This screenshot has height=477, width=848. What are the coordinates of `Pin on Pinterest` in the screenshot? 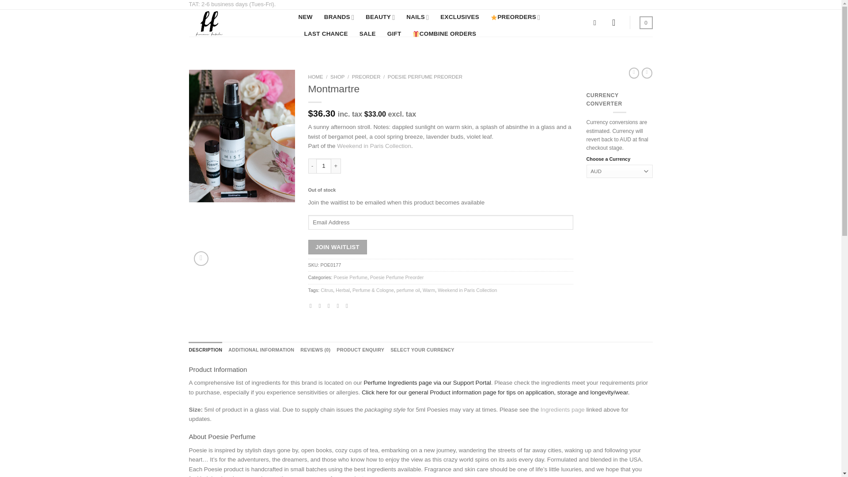 It's located at (340, 306).